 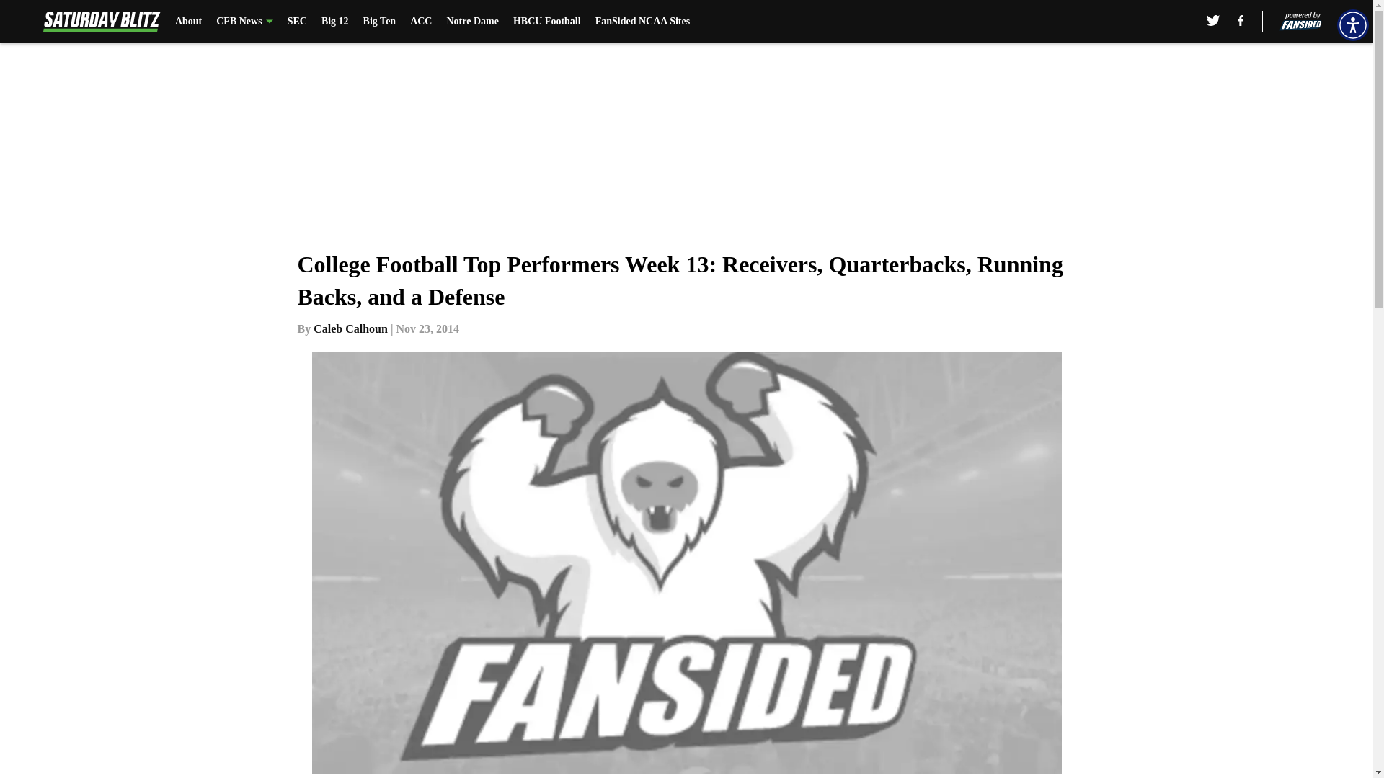 What do you see at coordinates (421, 22) in the screenshot?
I see `ACC` at bounding box center [421, 22].